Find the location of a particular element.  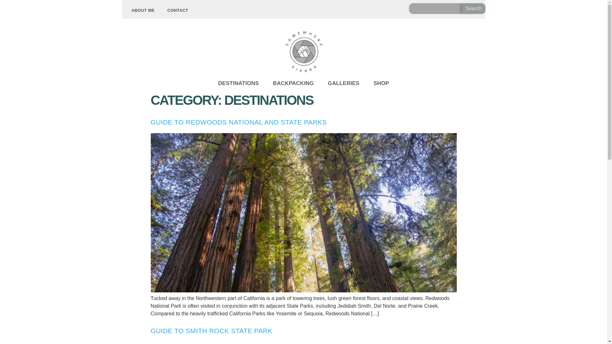

DESTINATIONS is located at coordinates (238, 83).